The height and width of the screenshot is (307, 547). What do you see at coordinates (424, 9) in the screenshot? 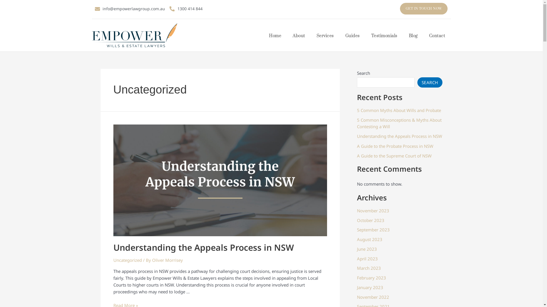
I see `GET IN TOUCH NOW` at bounding box center [424, 9].